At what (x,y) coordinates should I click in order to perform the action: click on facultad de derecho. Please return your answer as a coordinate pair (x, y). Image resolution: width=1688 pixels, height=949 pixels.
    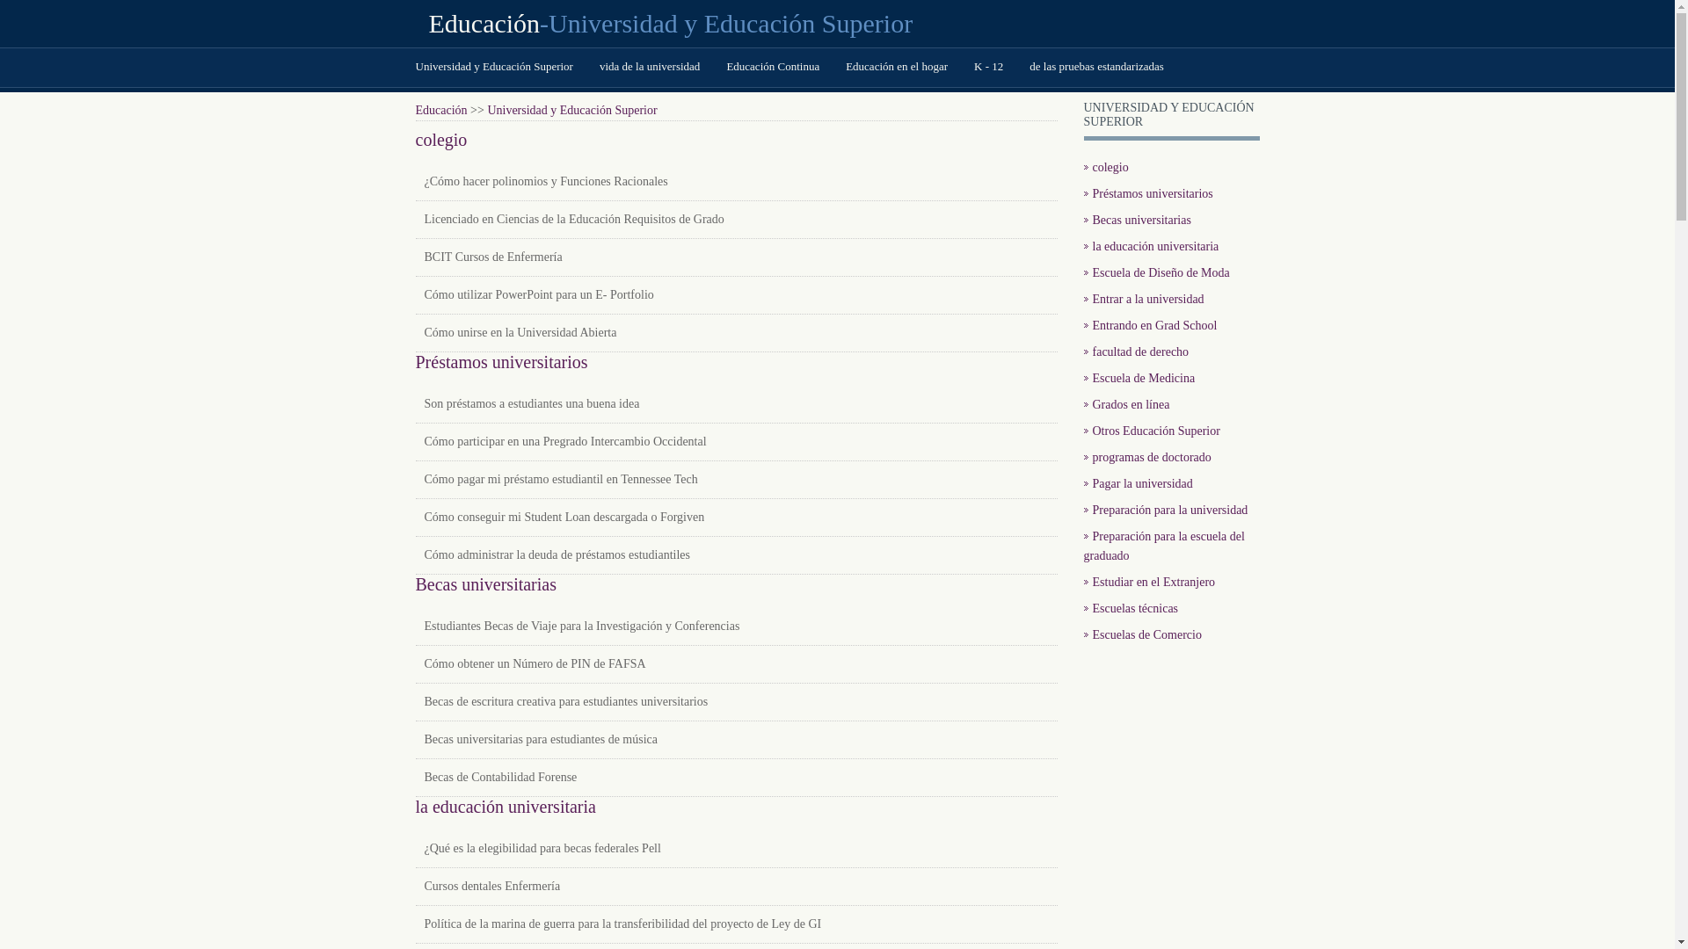
    Looking at the image, I should click on (1136, 351).